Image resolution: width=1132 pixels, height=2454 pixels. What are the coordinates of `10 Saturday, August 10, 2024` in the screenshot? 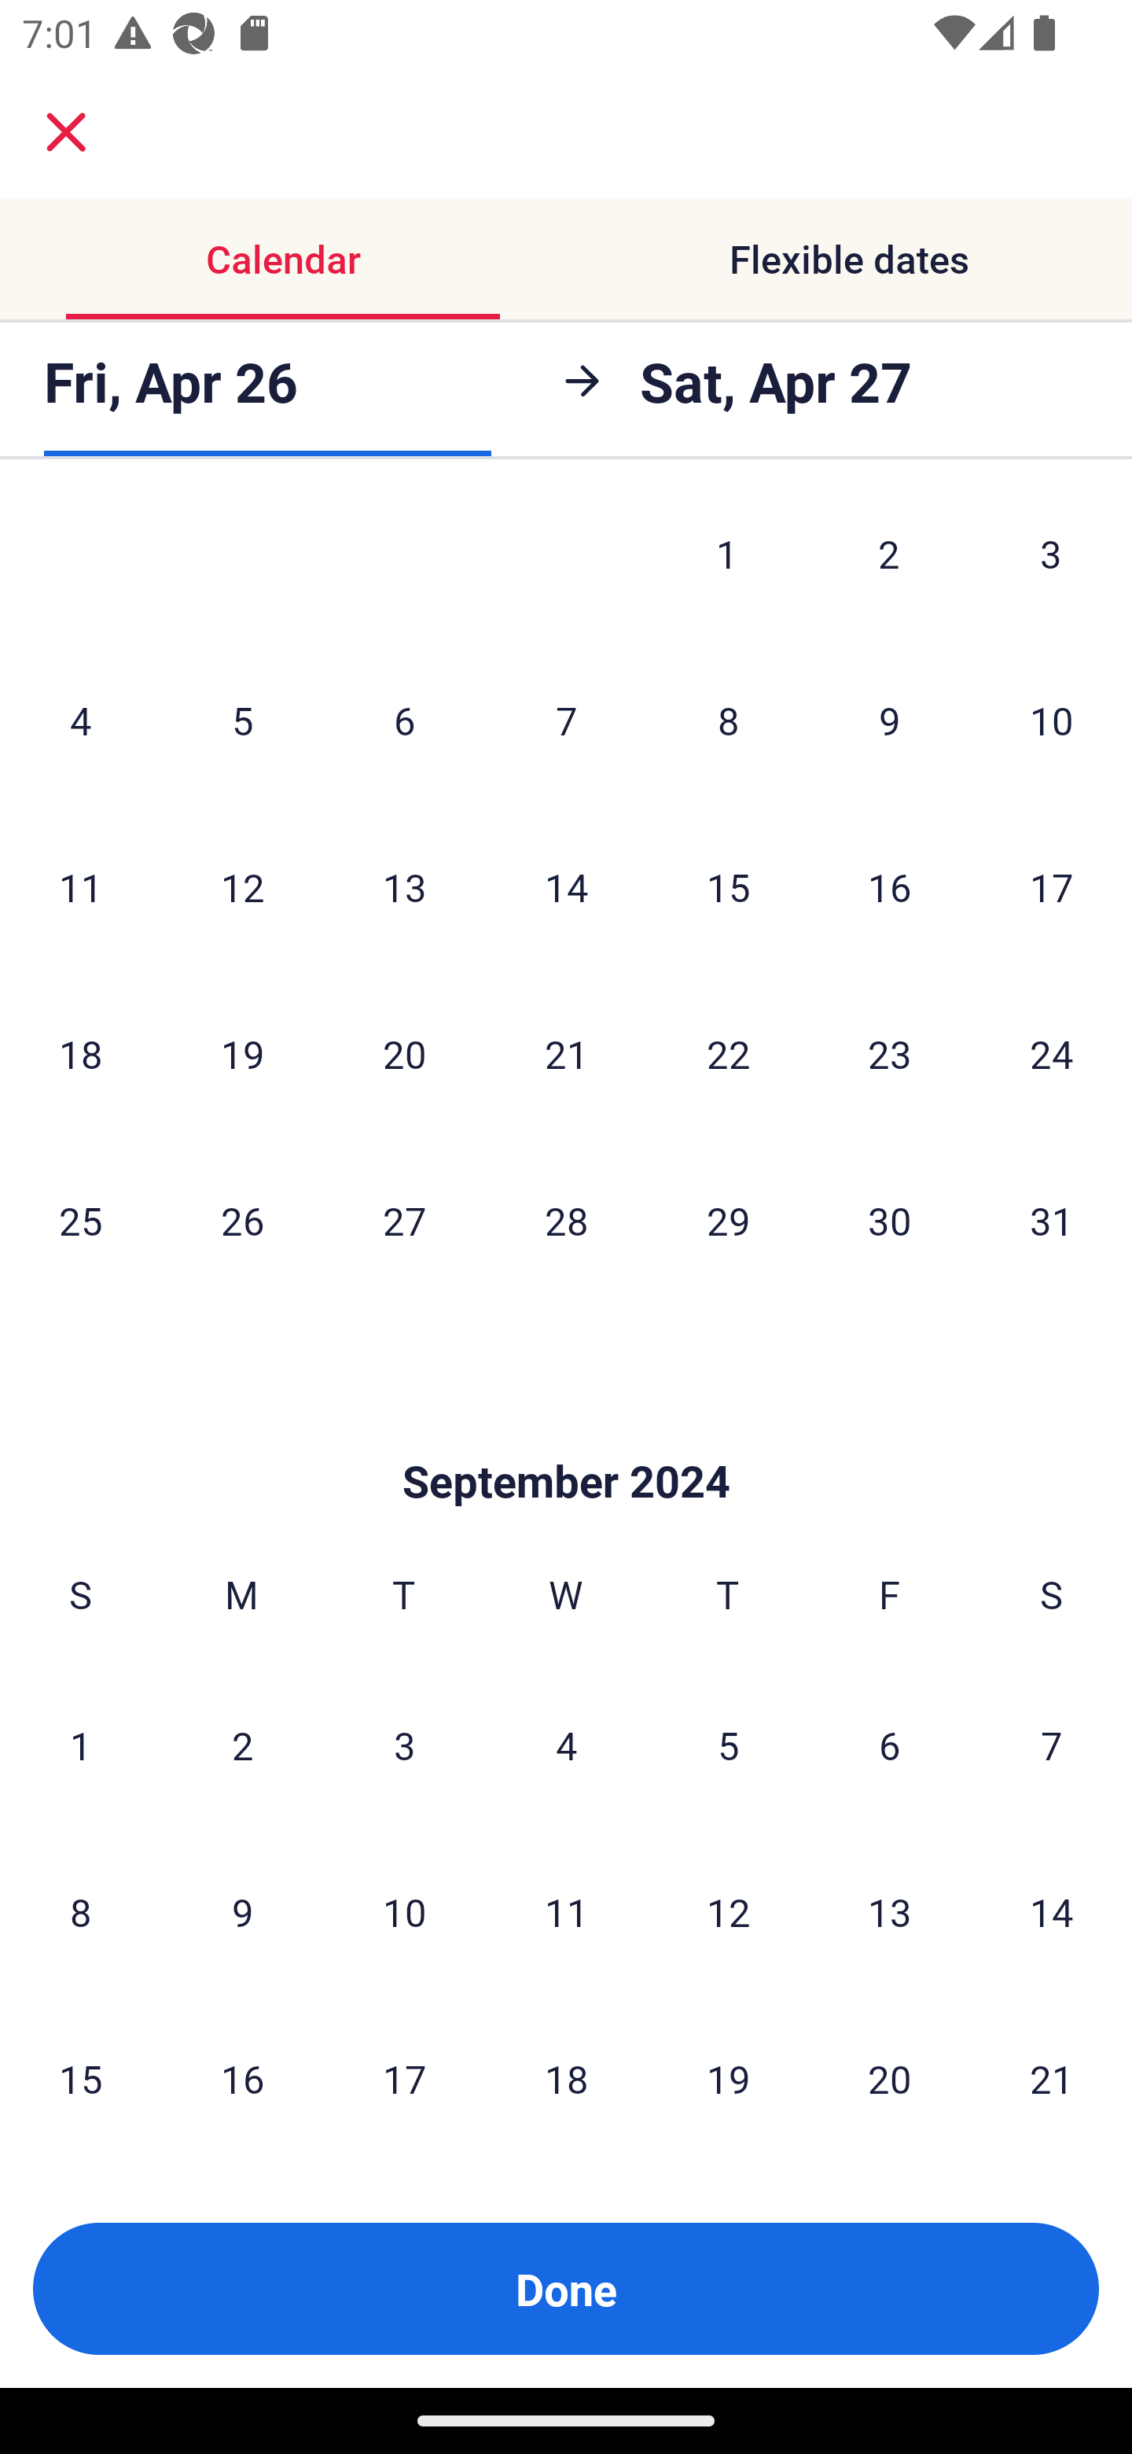 It's located at (1052, 720).